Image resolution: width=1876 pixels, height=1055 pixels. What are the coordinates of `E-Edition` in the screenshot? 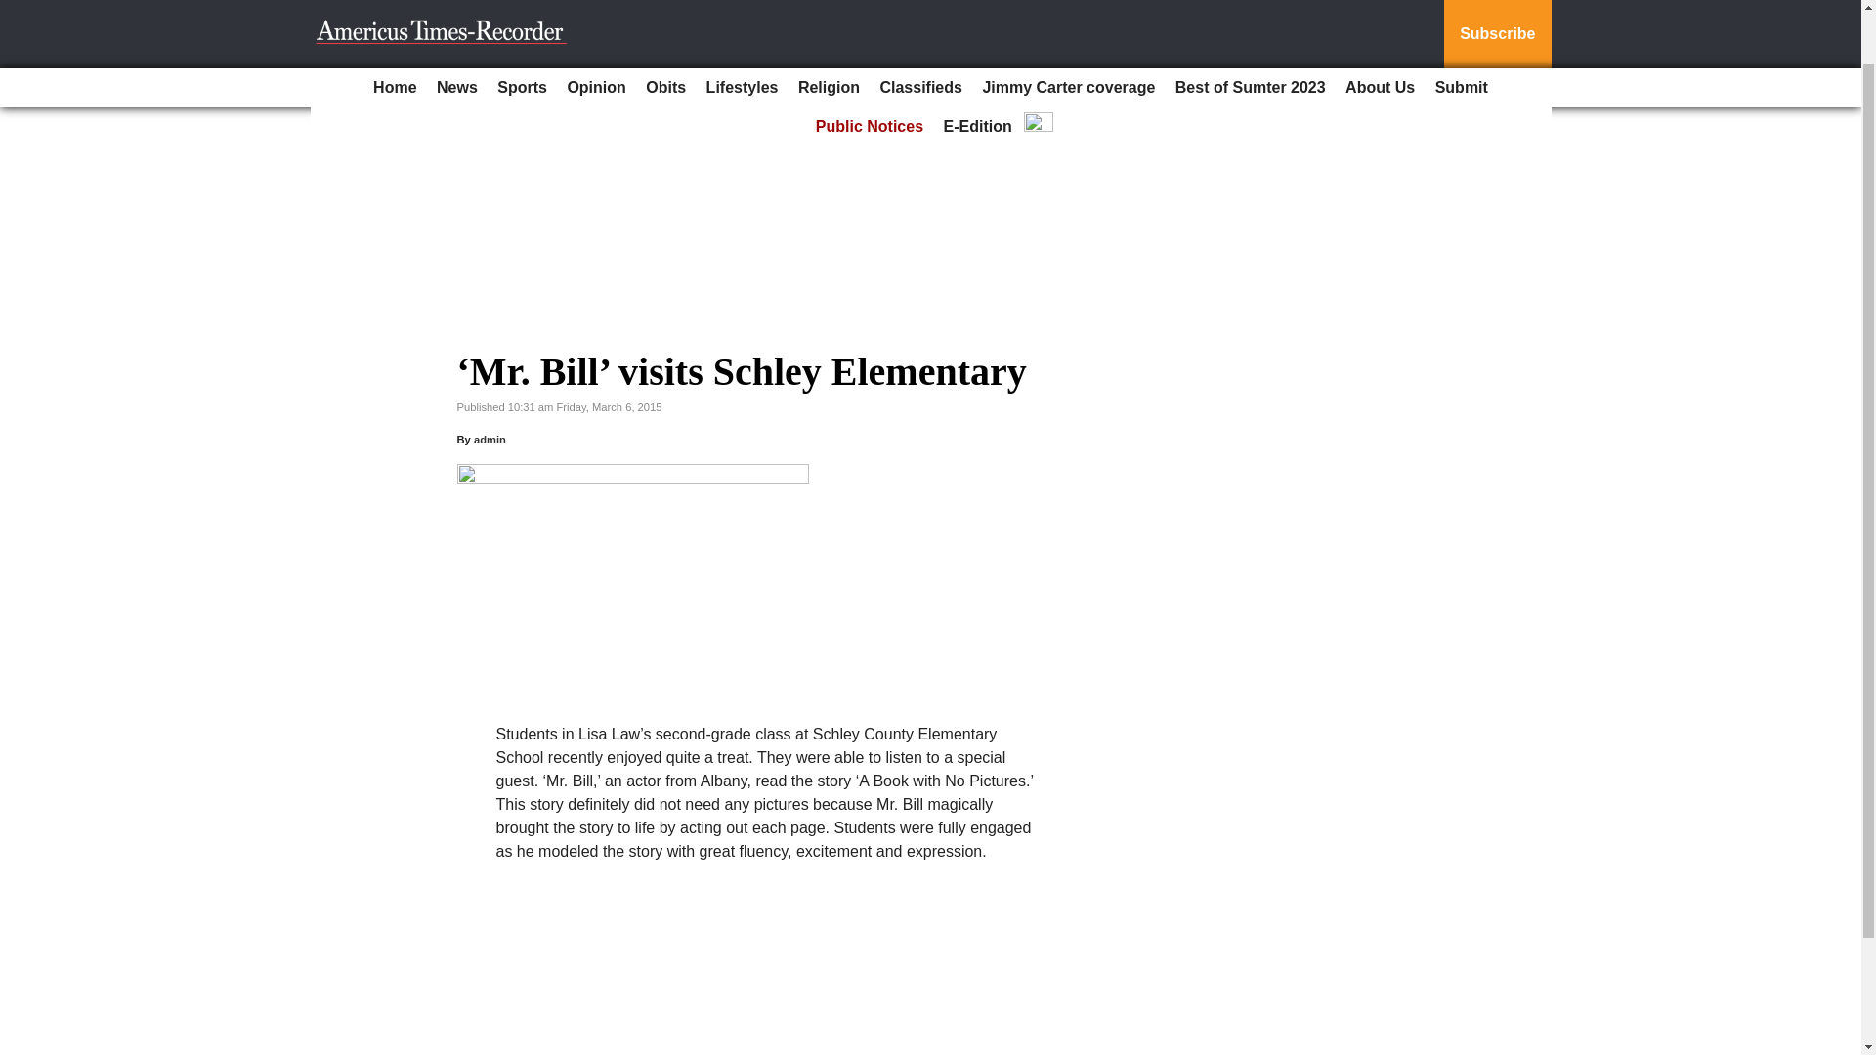 It's located at (978, 65).